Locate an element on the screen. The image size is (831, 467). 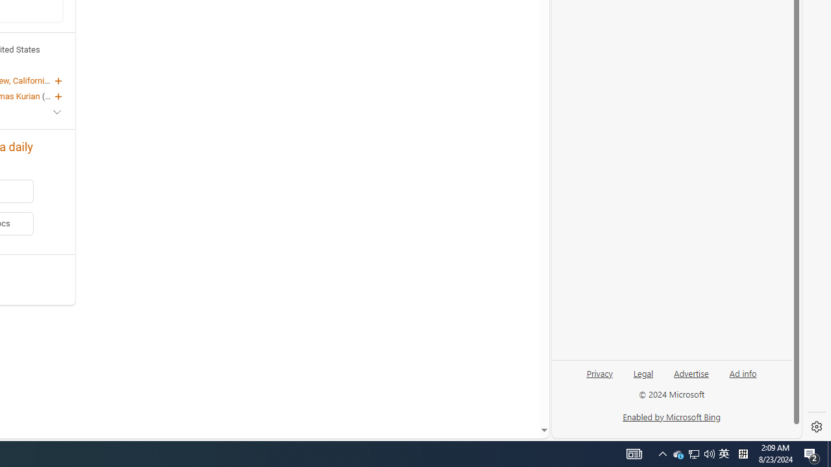
Search more is located at coordinates (514, 392).